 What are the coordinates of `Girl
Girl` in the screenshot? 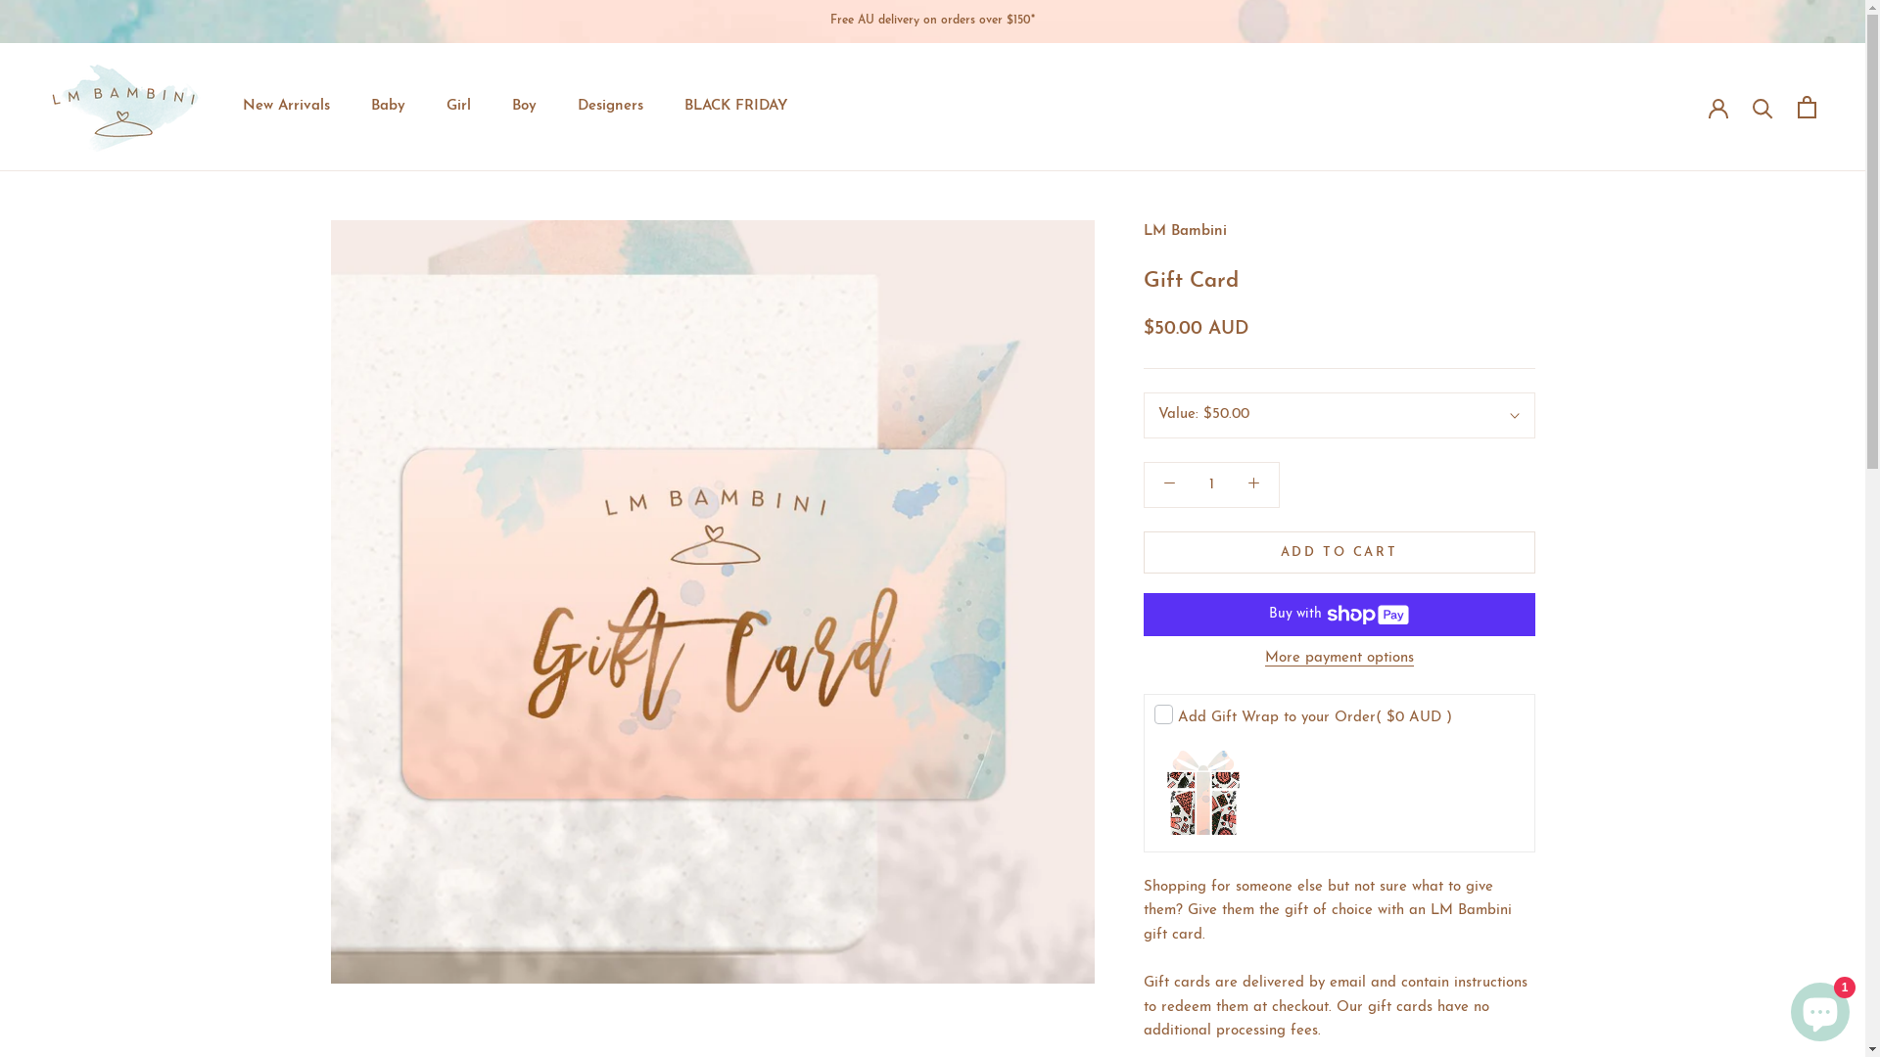 It's located at (458, 106).